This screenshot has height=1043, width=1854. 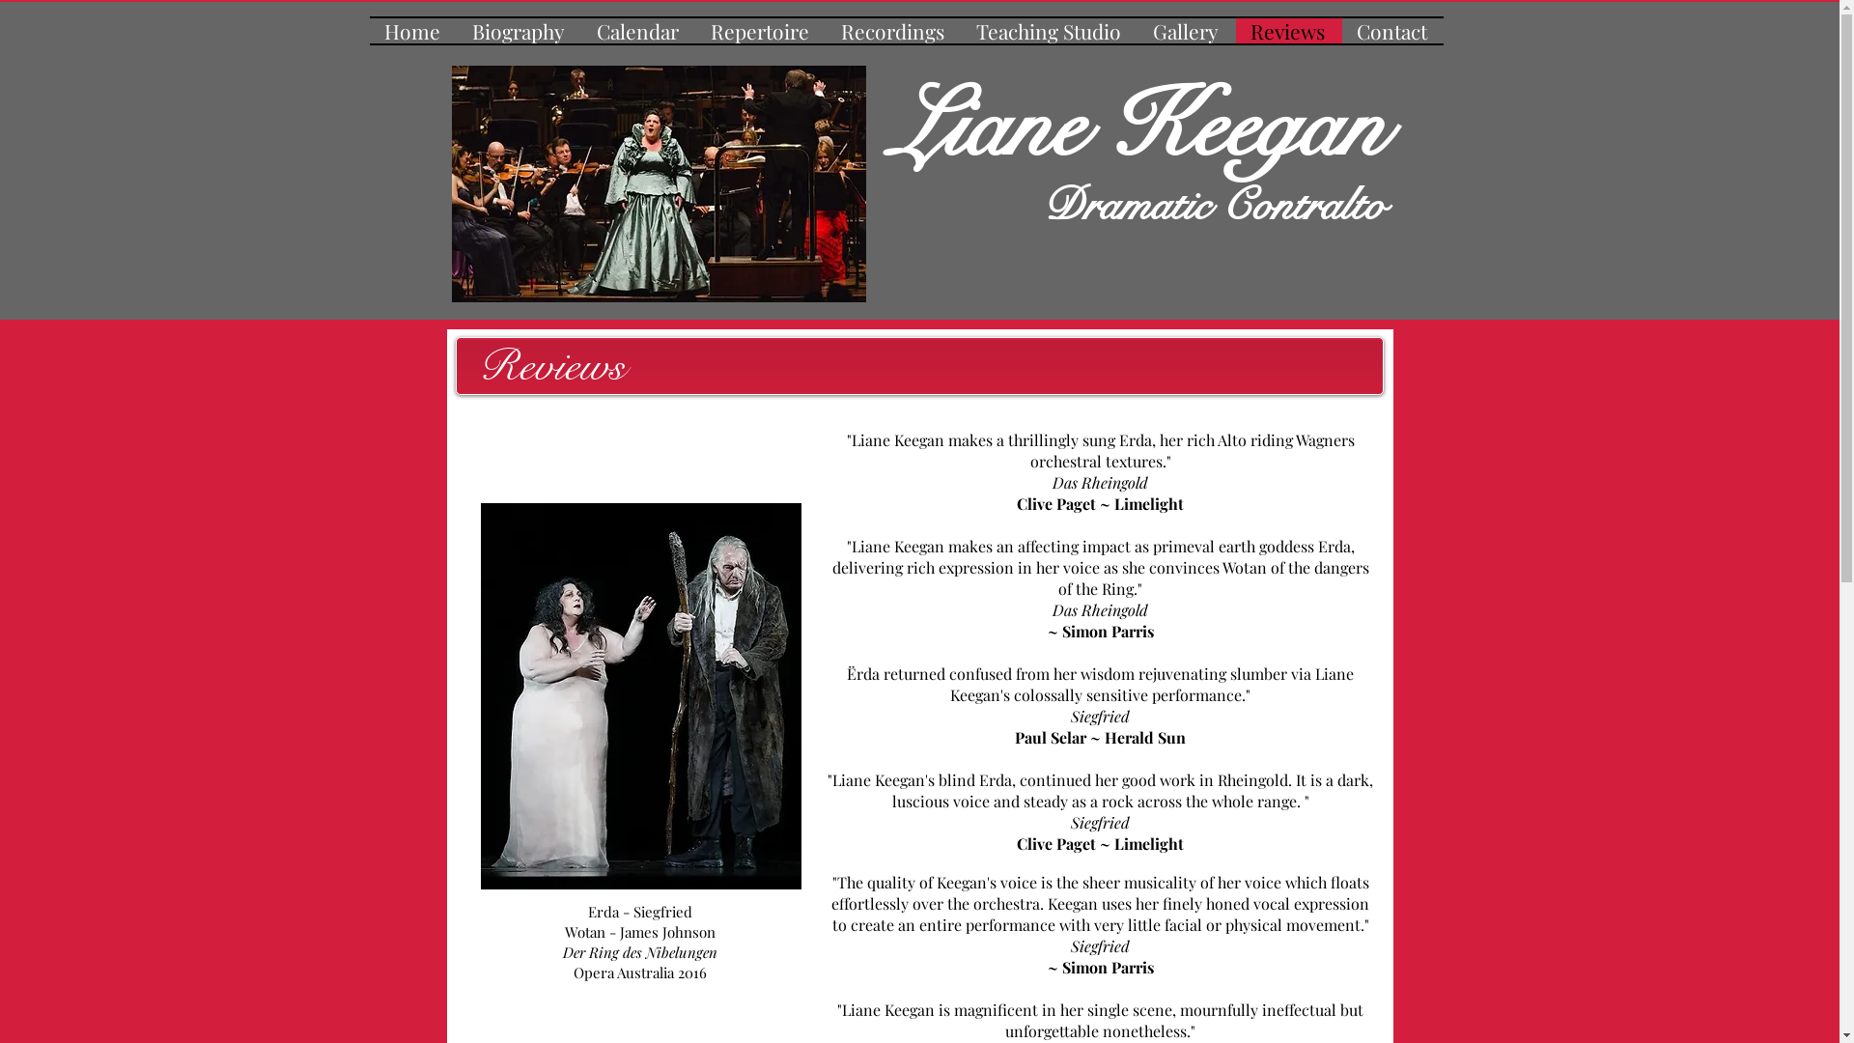 What do you see at coordinates (894, 31) in the screenshot?
I see `Recordings` at bounding box center [894, 31].